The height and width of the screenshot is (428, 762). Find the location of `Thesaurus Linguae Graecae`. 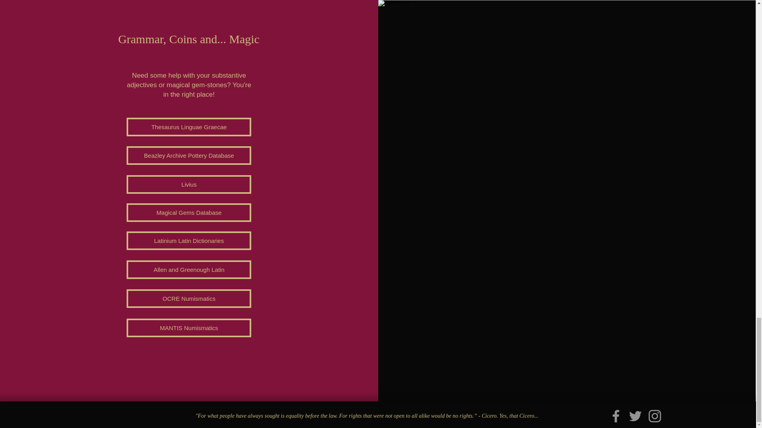

Thesaurus Linguae Graecae is located at coordinates (189, 127).